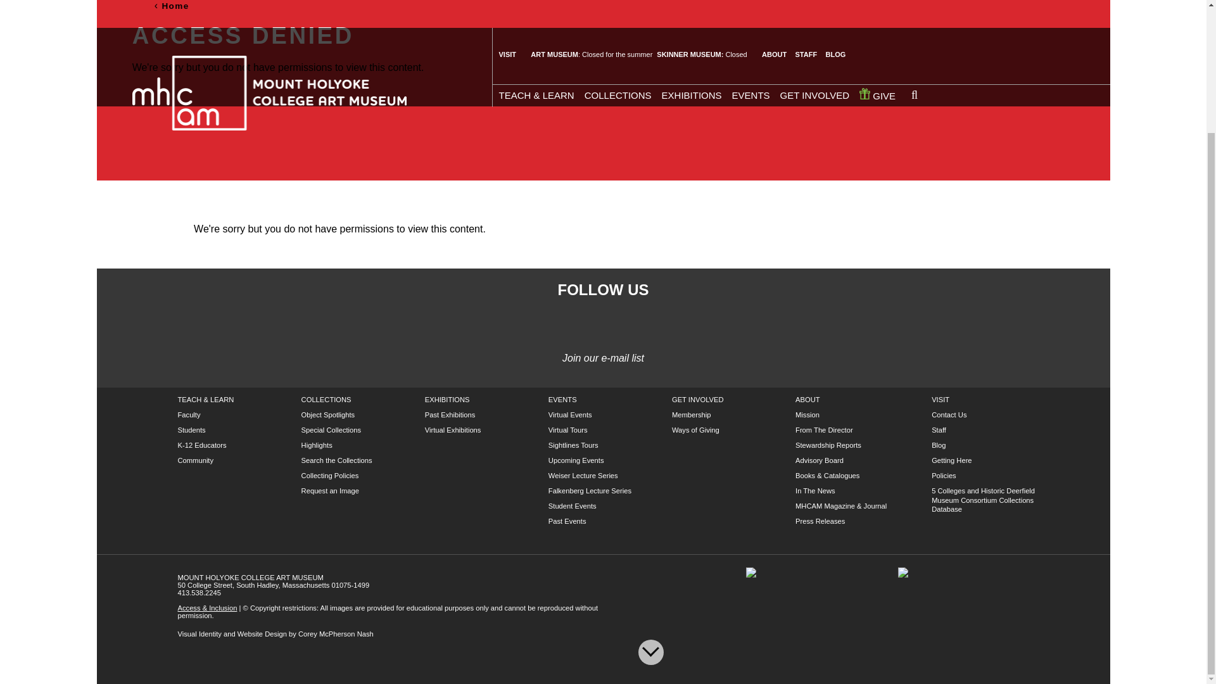 The image size is (1216, 684). Describe the element at coordinates (201, 445) in the screenshot. I see `K12 Educators` at that location.